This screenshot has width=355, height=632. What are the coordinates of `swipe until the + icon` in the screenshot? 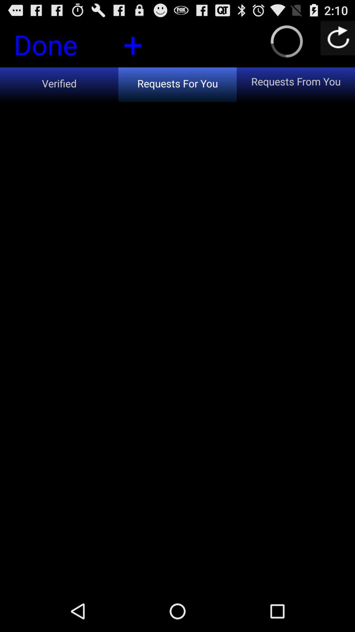 It's located at (133, 43).